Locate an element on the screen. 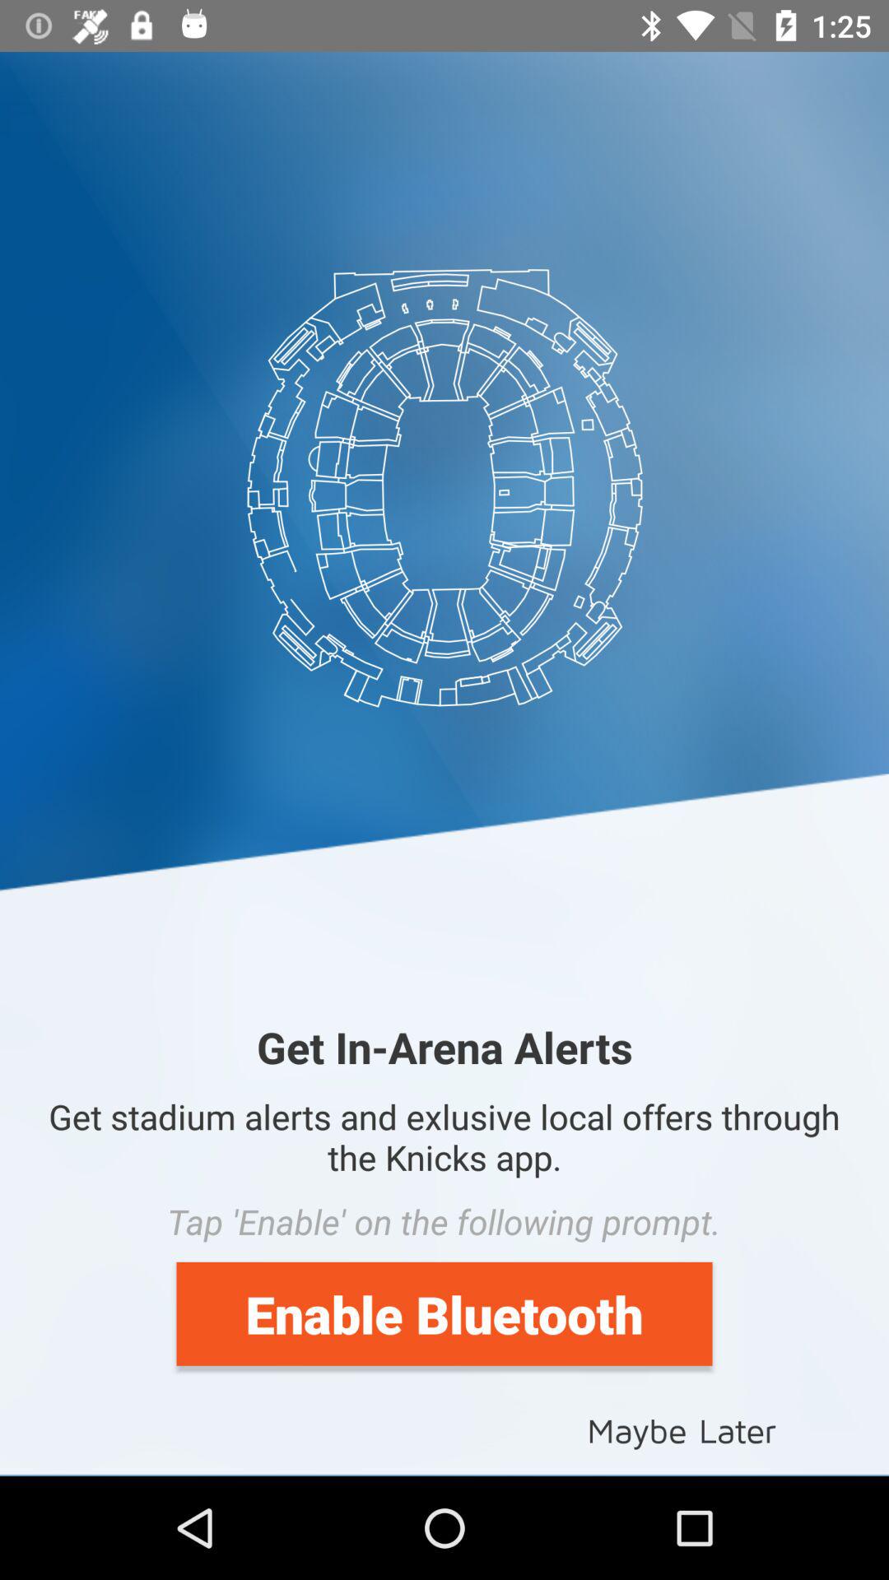 The image size is (889, 1580). press icon below tap enable on is located at coordinates (444, 1313).